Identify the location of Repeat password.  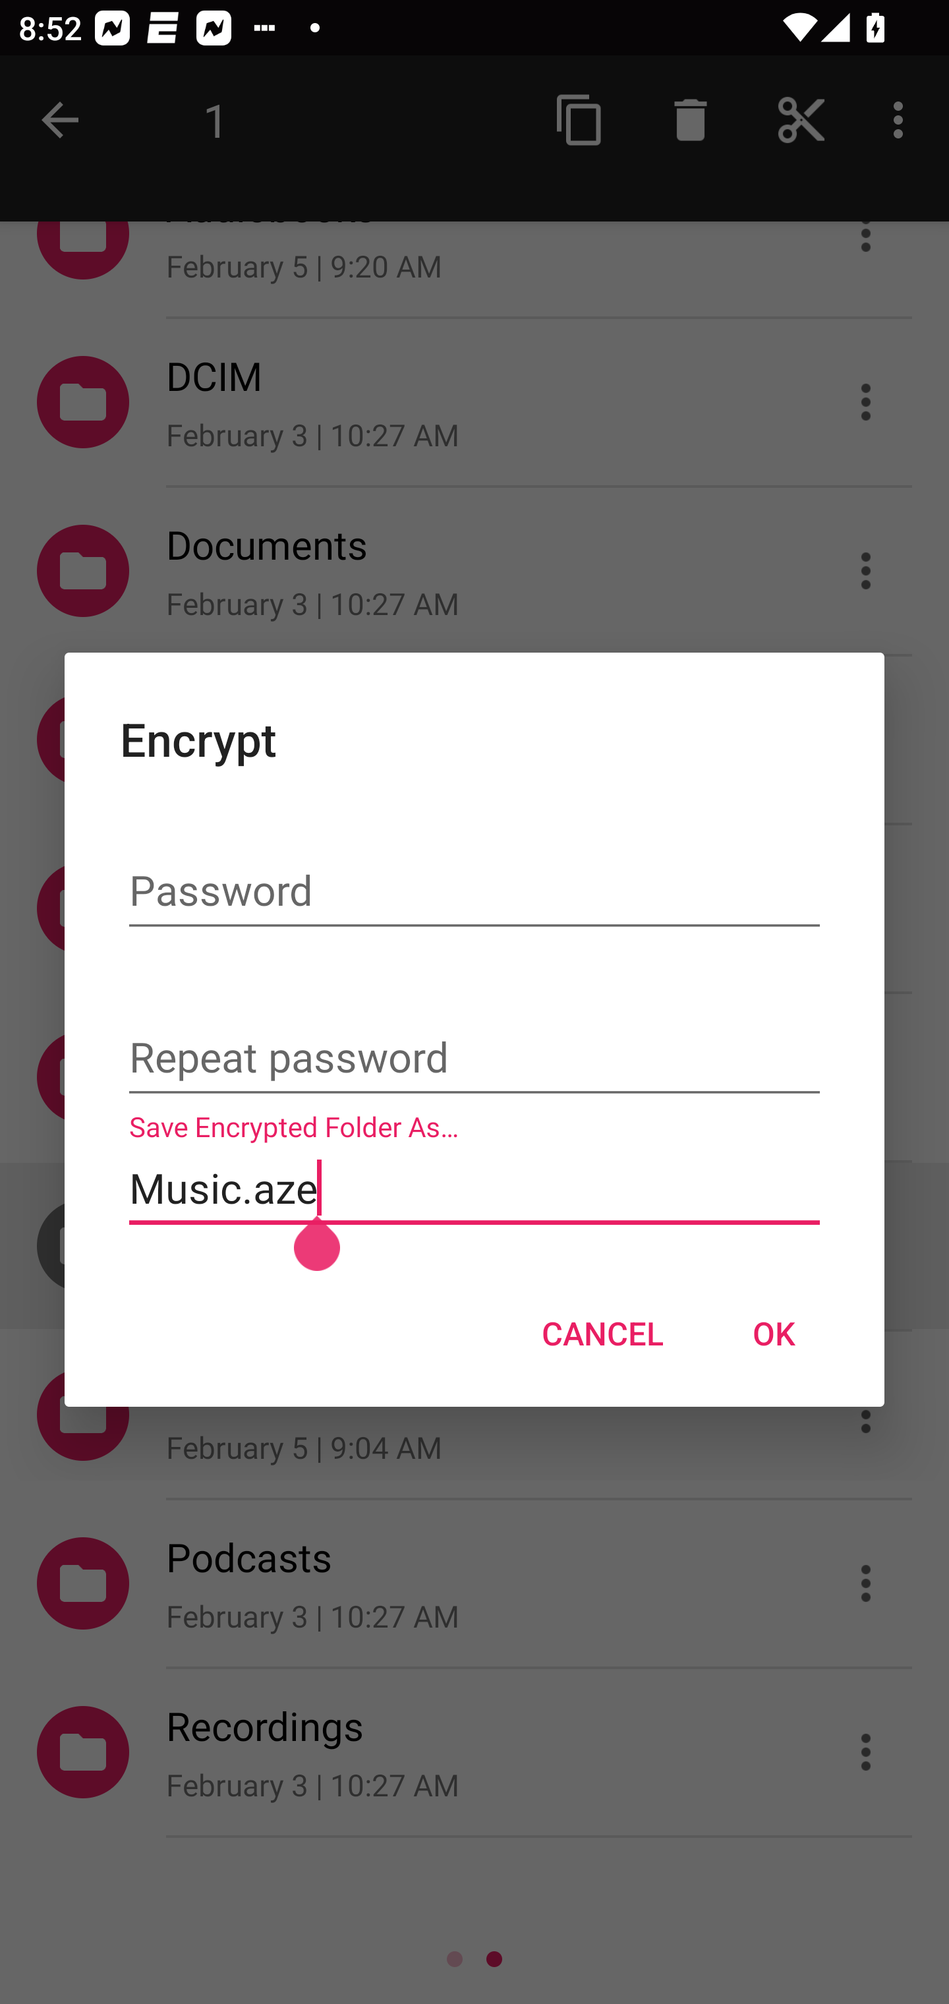
(474, 1060).